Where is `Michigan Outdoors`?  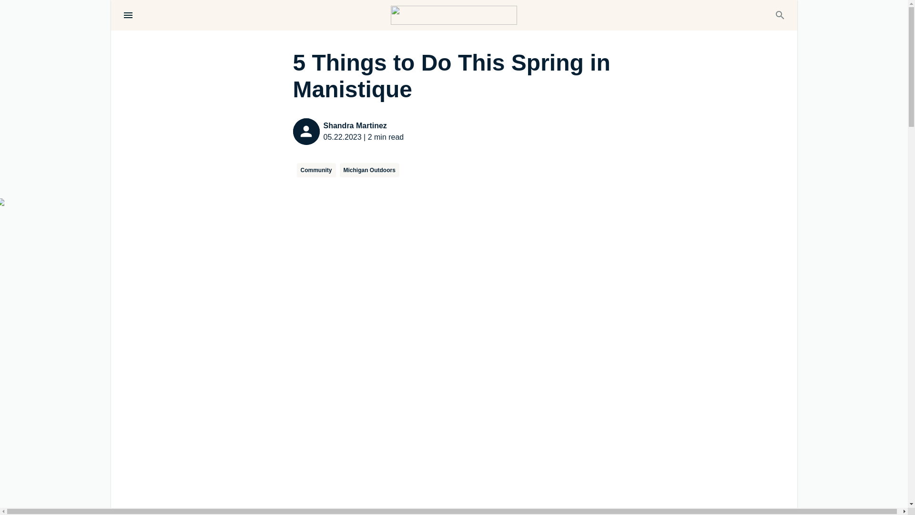 Michigan Outdoors is located at coordinates (369, 170).